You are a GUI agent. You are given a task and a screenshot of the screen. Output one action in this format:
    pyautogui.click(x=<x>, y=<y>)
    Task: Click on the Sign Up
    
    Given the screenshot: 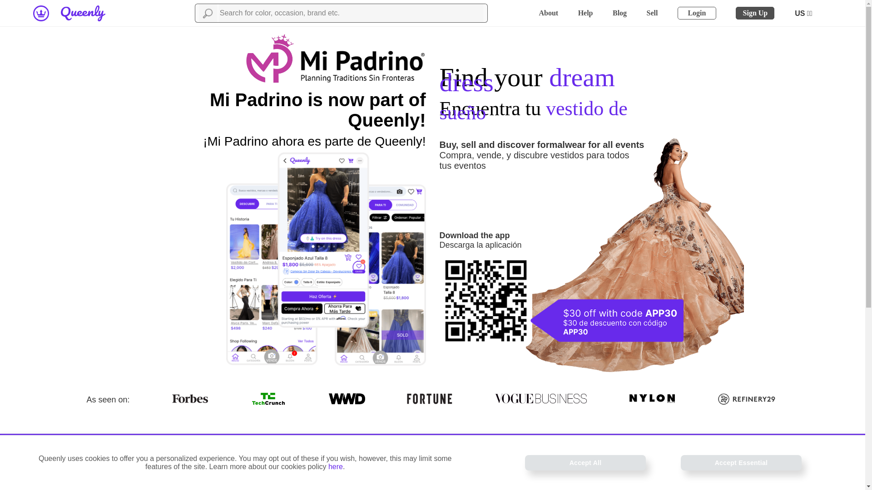 What is the action you would take?
    pyautogui.click(x=755, y=13)
    